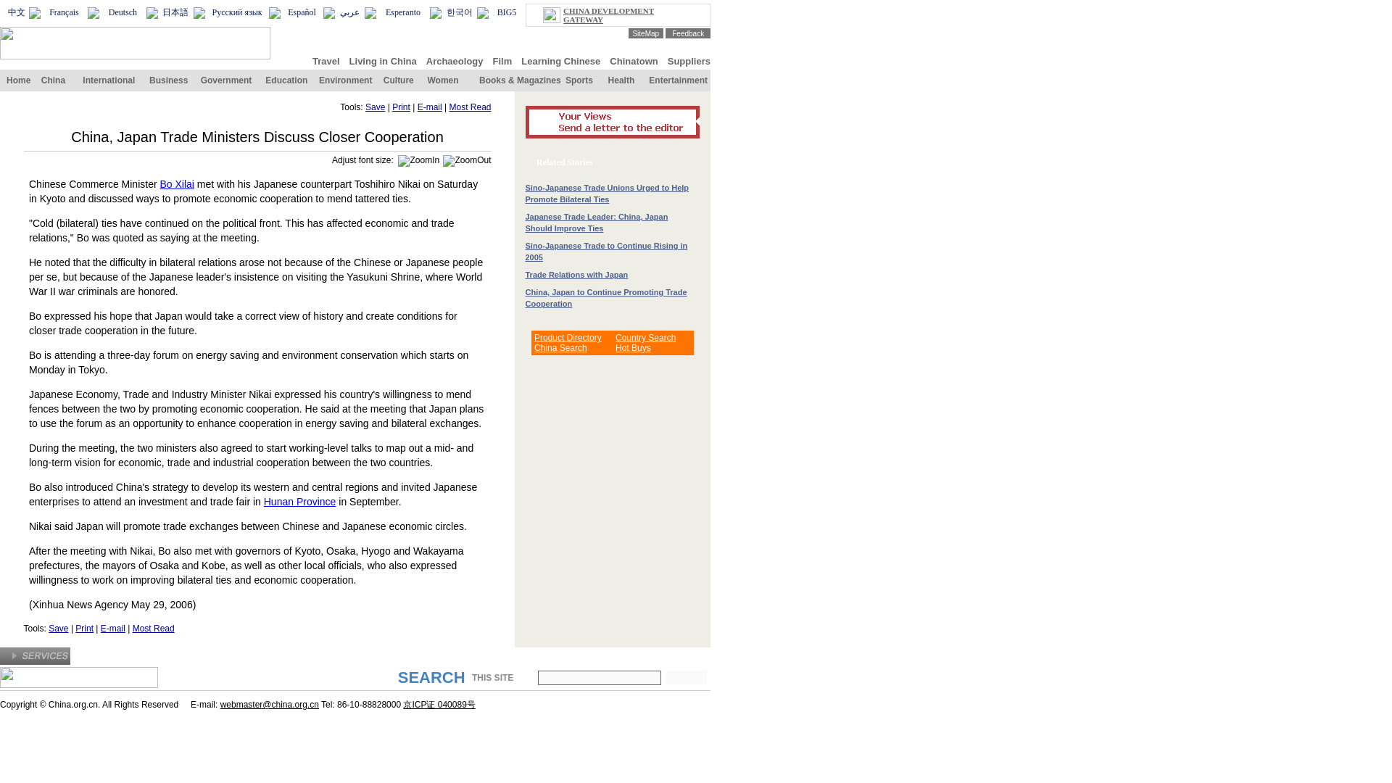  Describe the element at coordinates (19, 80) in the screenshot. I see `Home` at that location.